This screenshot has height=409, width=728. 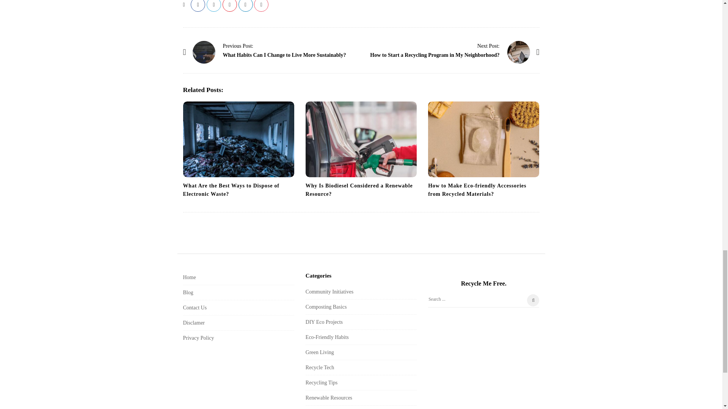 What do you see at coordinates (324, 322) in the screenshot?
I see `DIY Eco Projects` at bounding box center [324, 322].